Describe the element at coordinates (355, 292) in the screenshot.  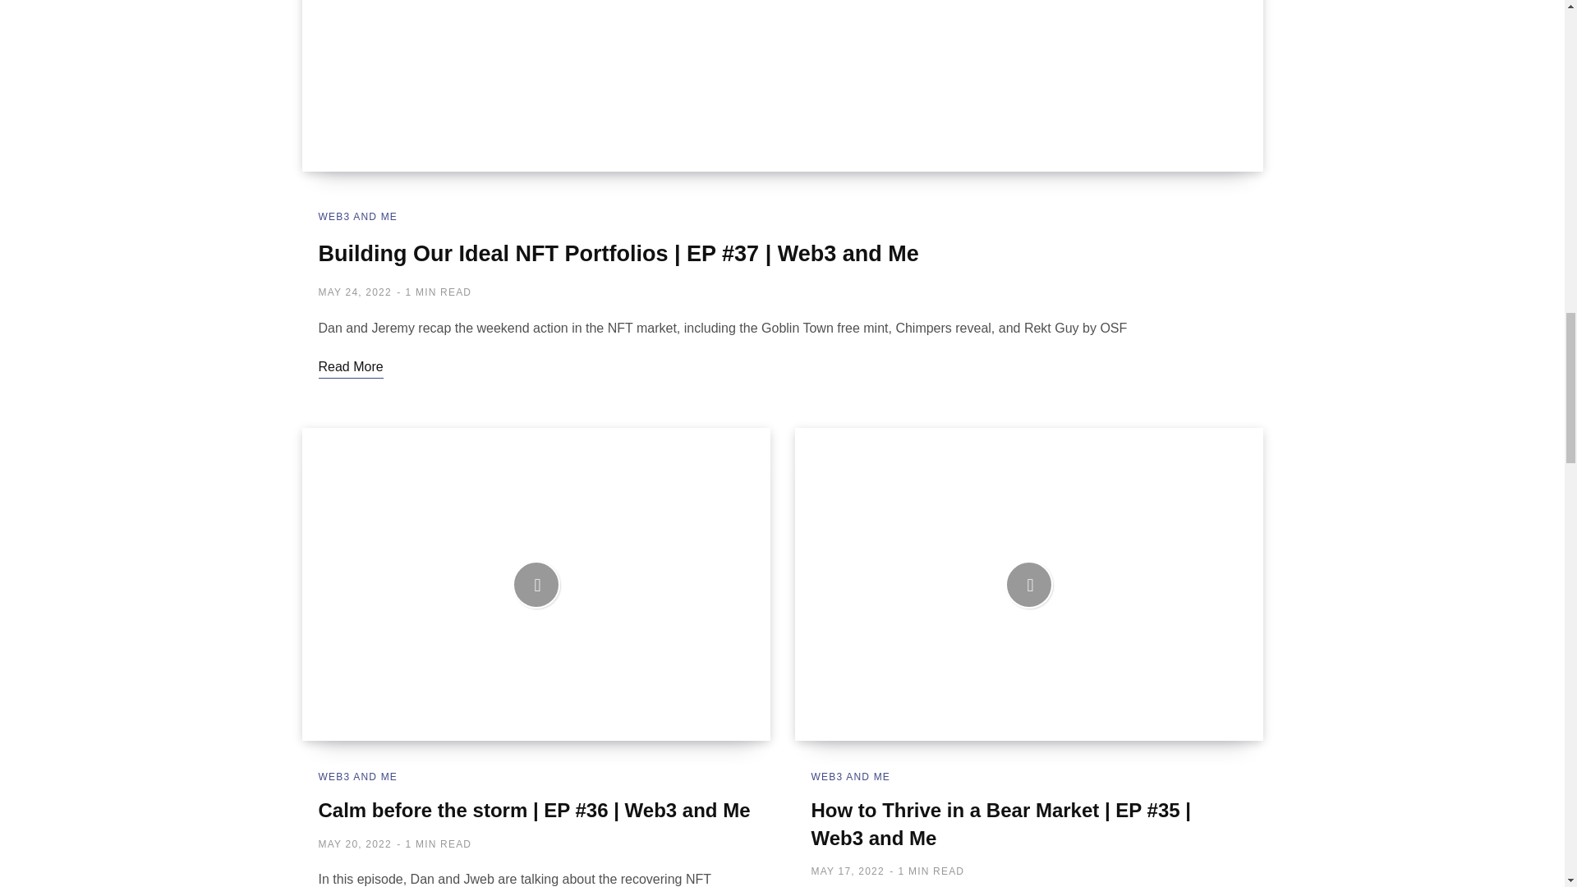
I see `MAY 24, 2022` at that location.